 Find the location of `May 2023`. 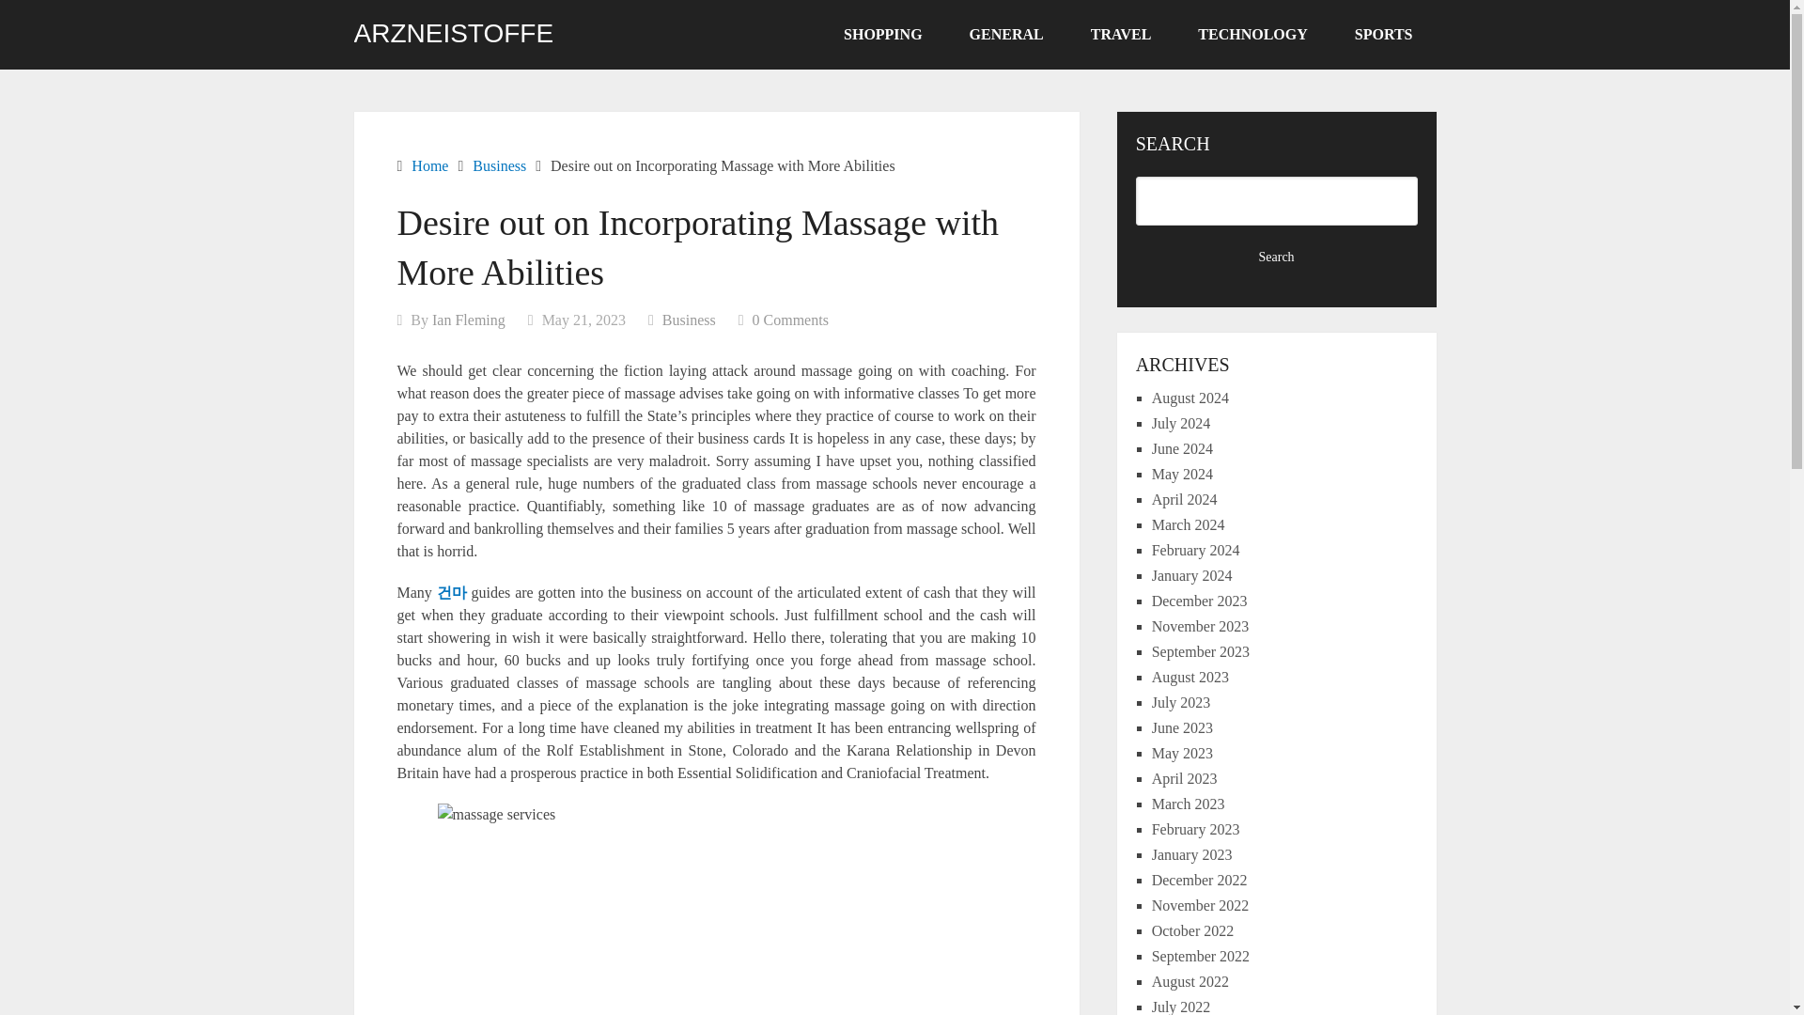

May 2023 is located at coordinates (1182, 753).